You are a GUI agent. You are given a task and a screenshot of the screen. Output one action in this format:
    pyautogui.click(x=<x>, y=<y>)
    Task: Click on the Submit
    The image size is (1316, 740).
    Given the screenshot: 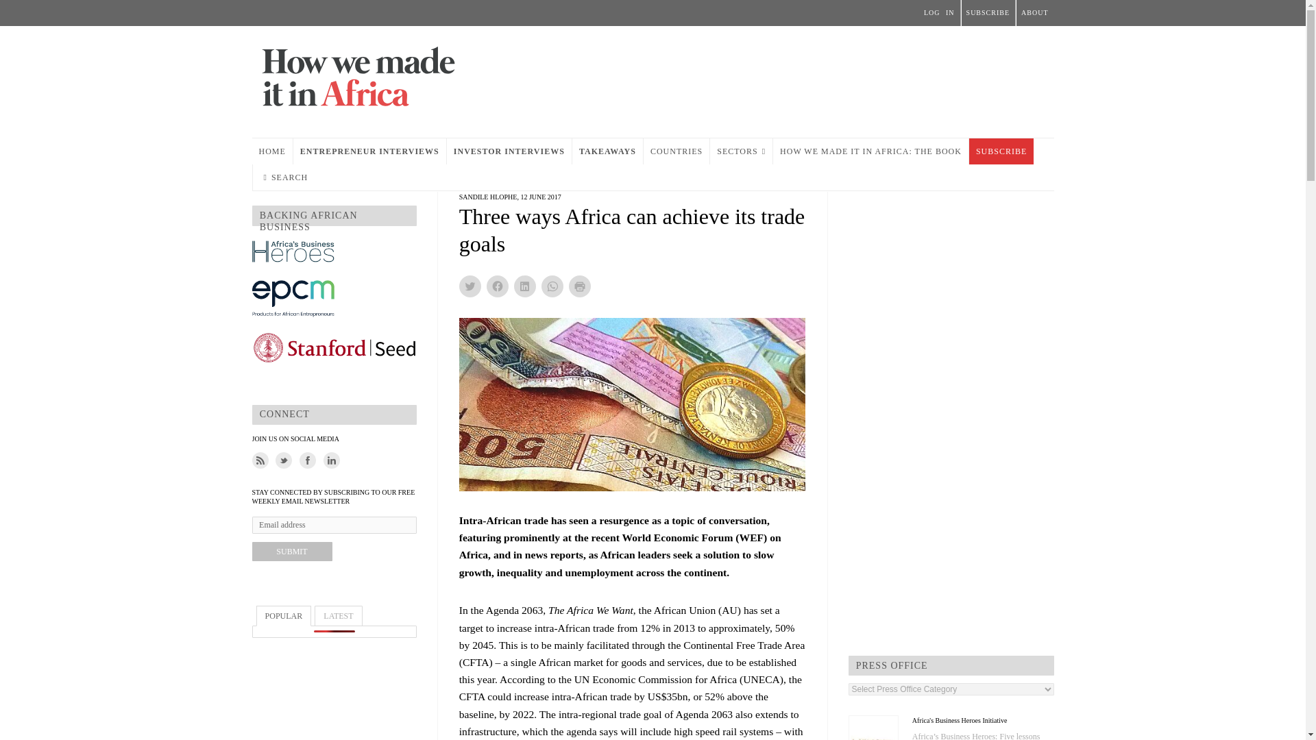 What is the action you would take?
    pyautogui.click(x=292, y=551)
    